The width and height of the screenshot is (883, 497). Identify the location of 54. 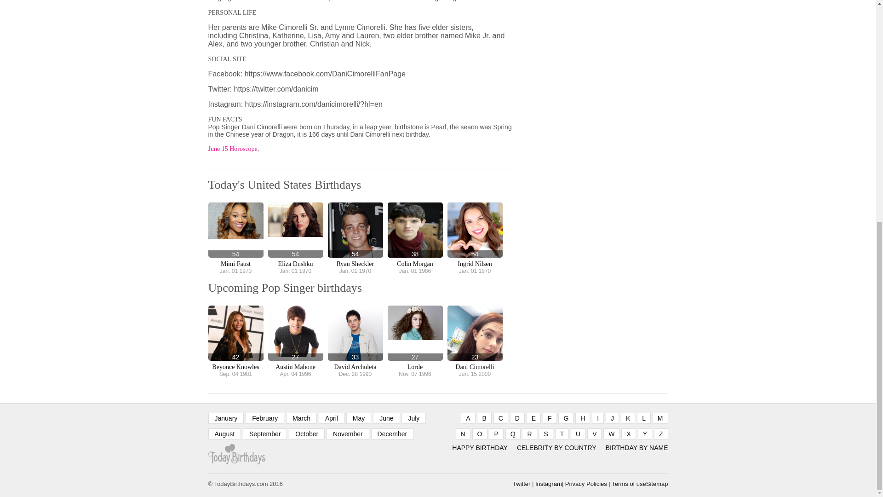
(475, 230).